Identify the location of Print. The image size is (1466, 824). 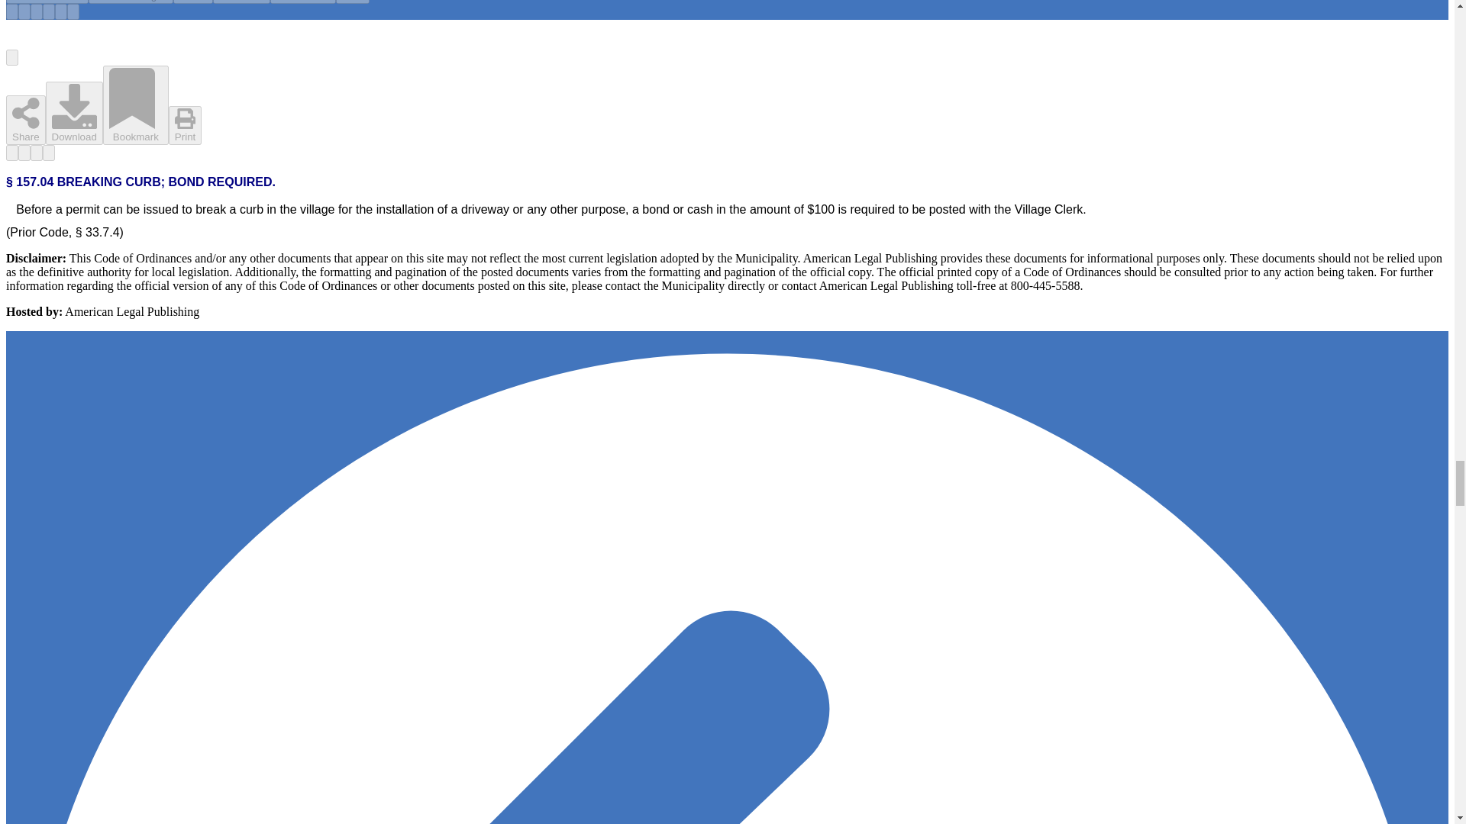
(352, 2).